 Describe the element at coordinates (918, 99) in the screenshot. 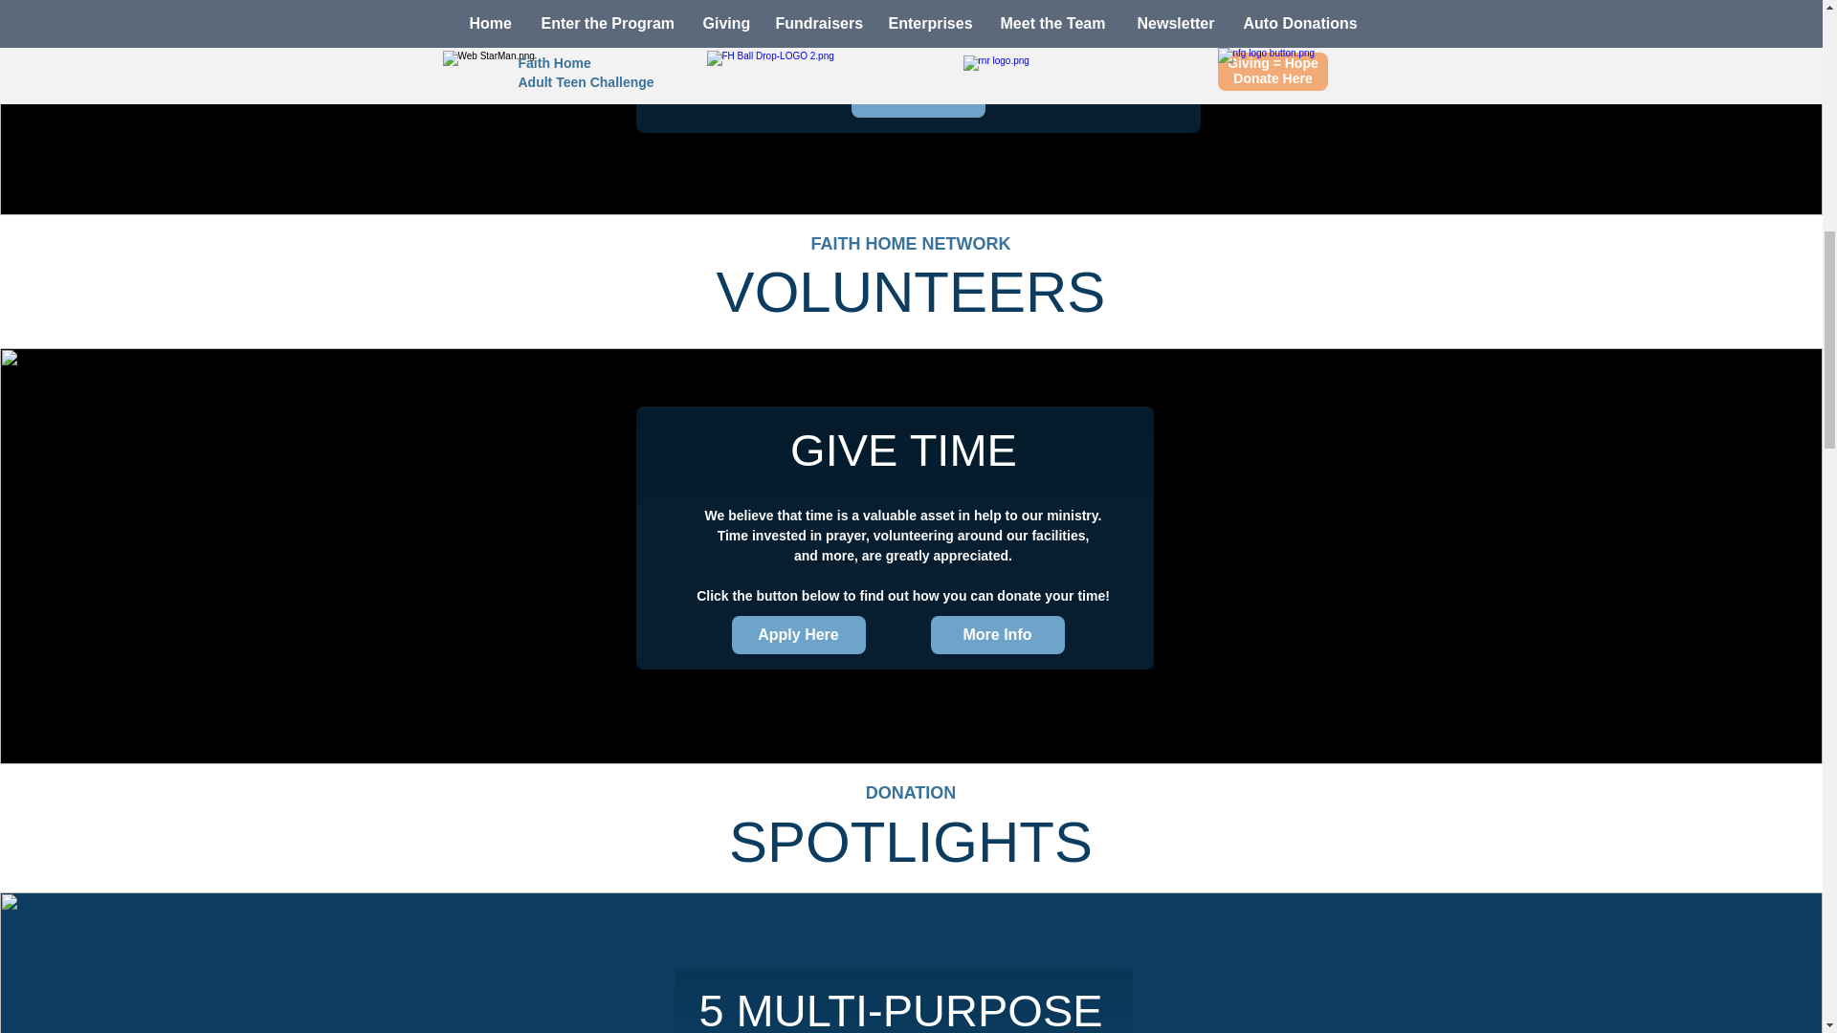

I see `More Info` at that location.